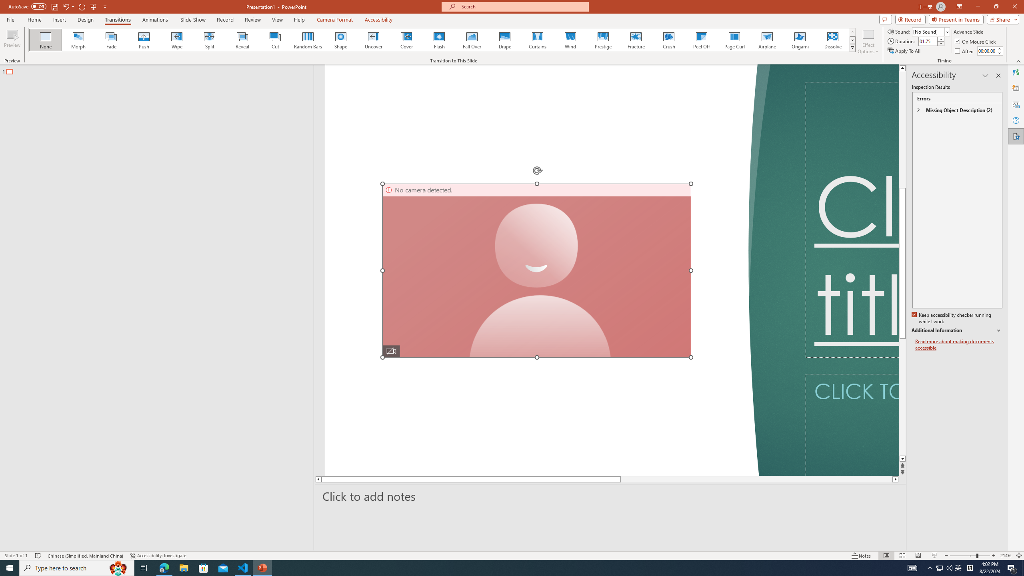 Image resolution: width=1024 pixels, height=576 pixels. I want to click on Reveal, so click(242, 40).